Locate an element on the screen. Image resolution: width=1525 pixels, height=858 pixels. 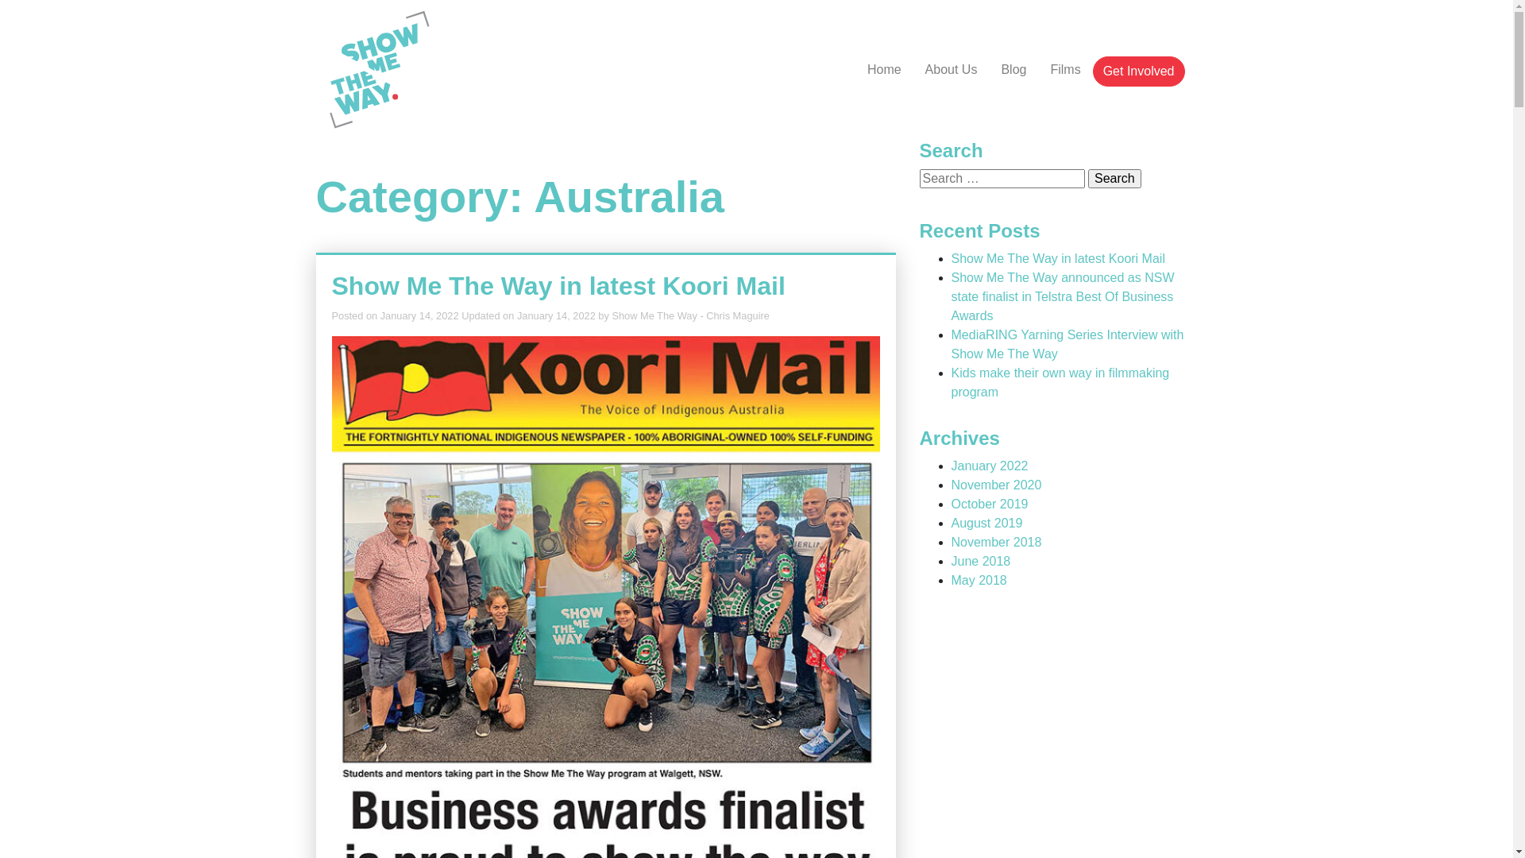
January 14, 2022 Updated on January 14, 2022 is located at coordinates (488, 316).